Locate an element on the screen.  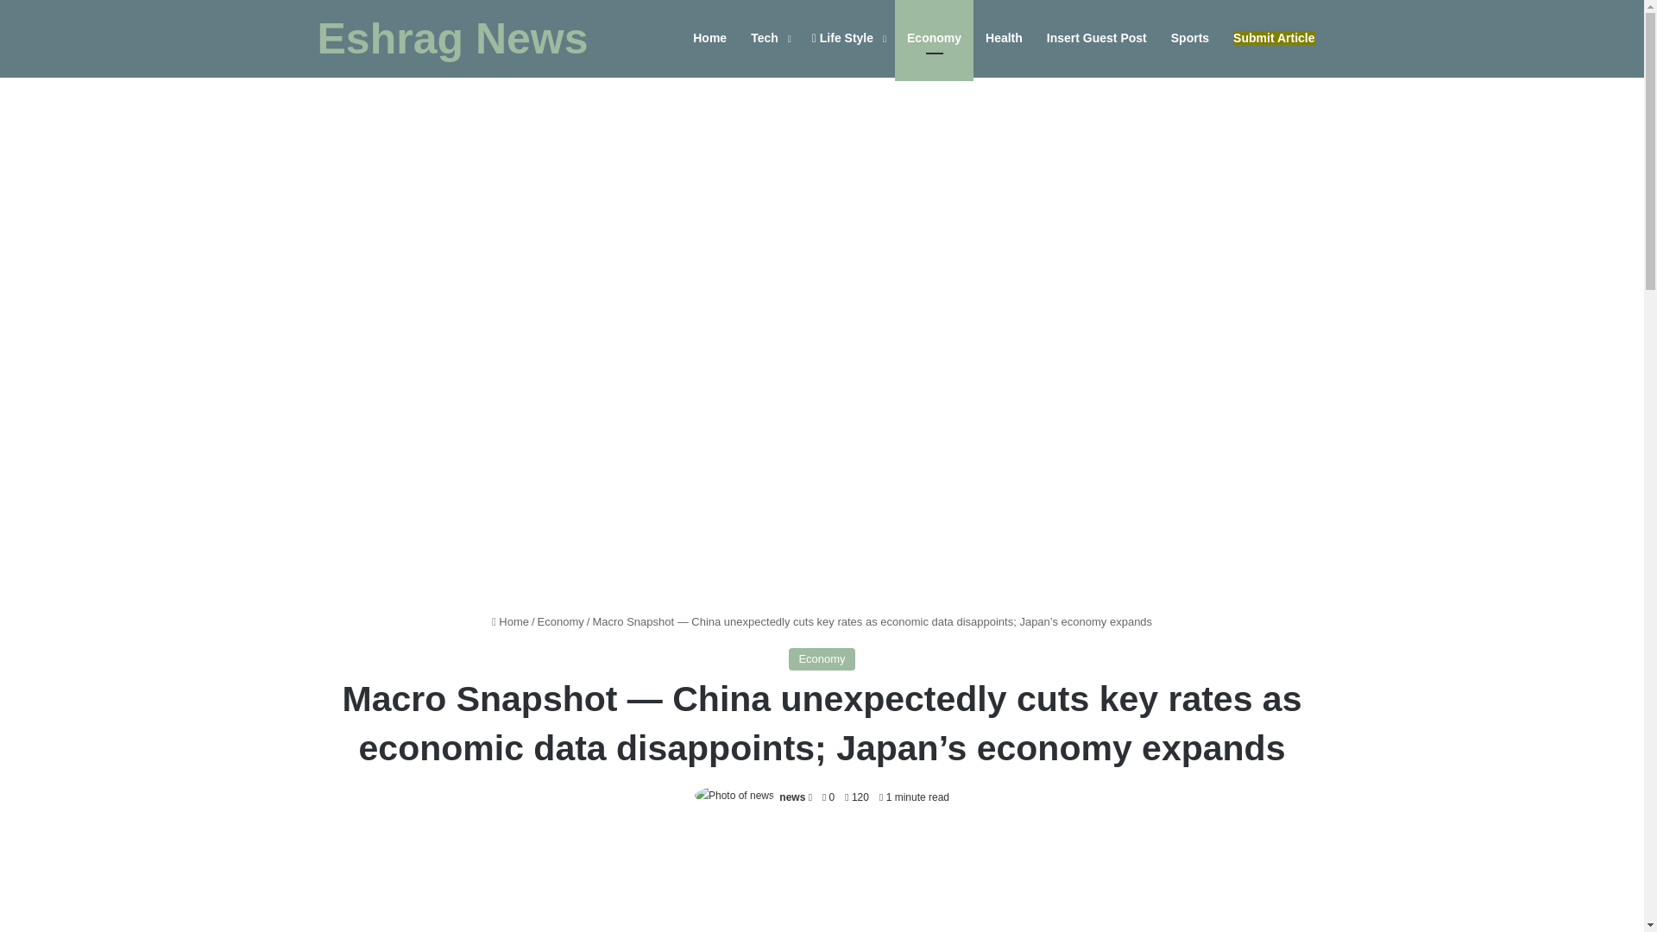
Submit Article is located at coordinates (1274, 38).